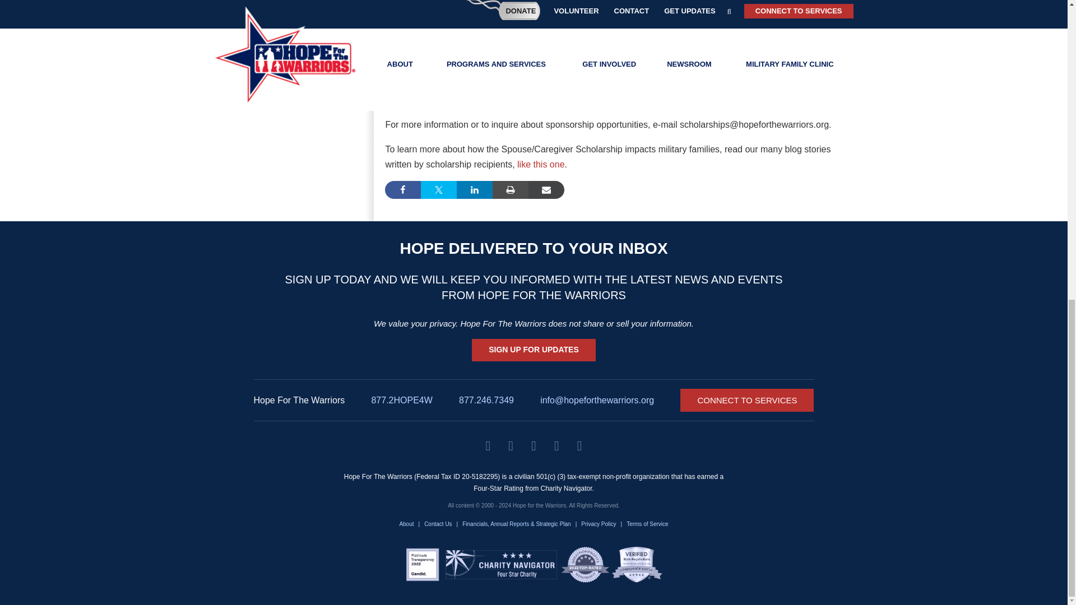 The image size is (1076, 605). I want to click on Share on Twitter, so click(438, 189).